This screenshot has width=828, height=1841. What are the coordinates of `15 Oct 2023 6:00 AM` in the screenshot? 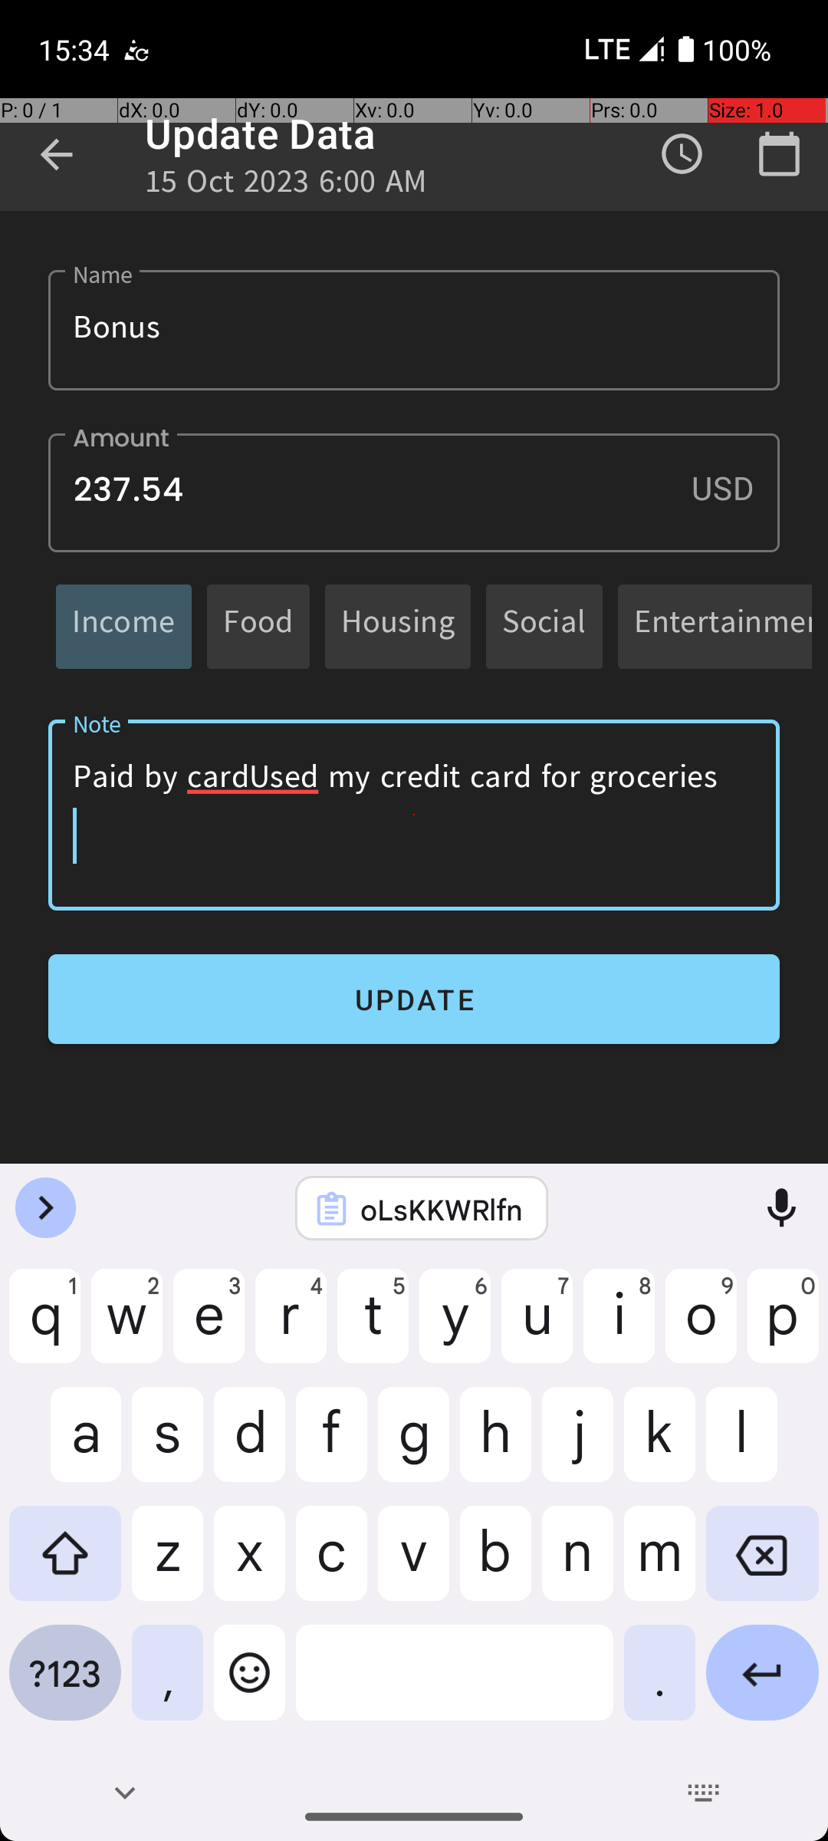 It's located at (287, 186).